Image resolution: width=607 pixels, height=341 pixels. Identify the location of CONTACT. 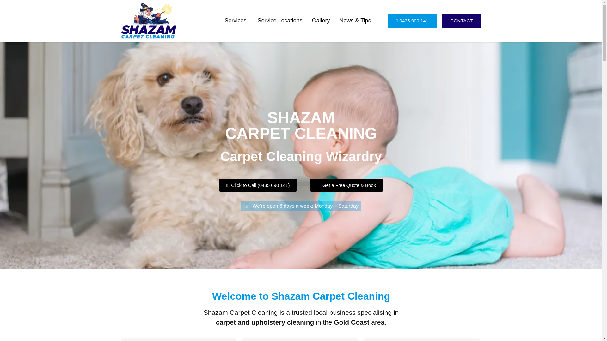
(462, 21).